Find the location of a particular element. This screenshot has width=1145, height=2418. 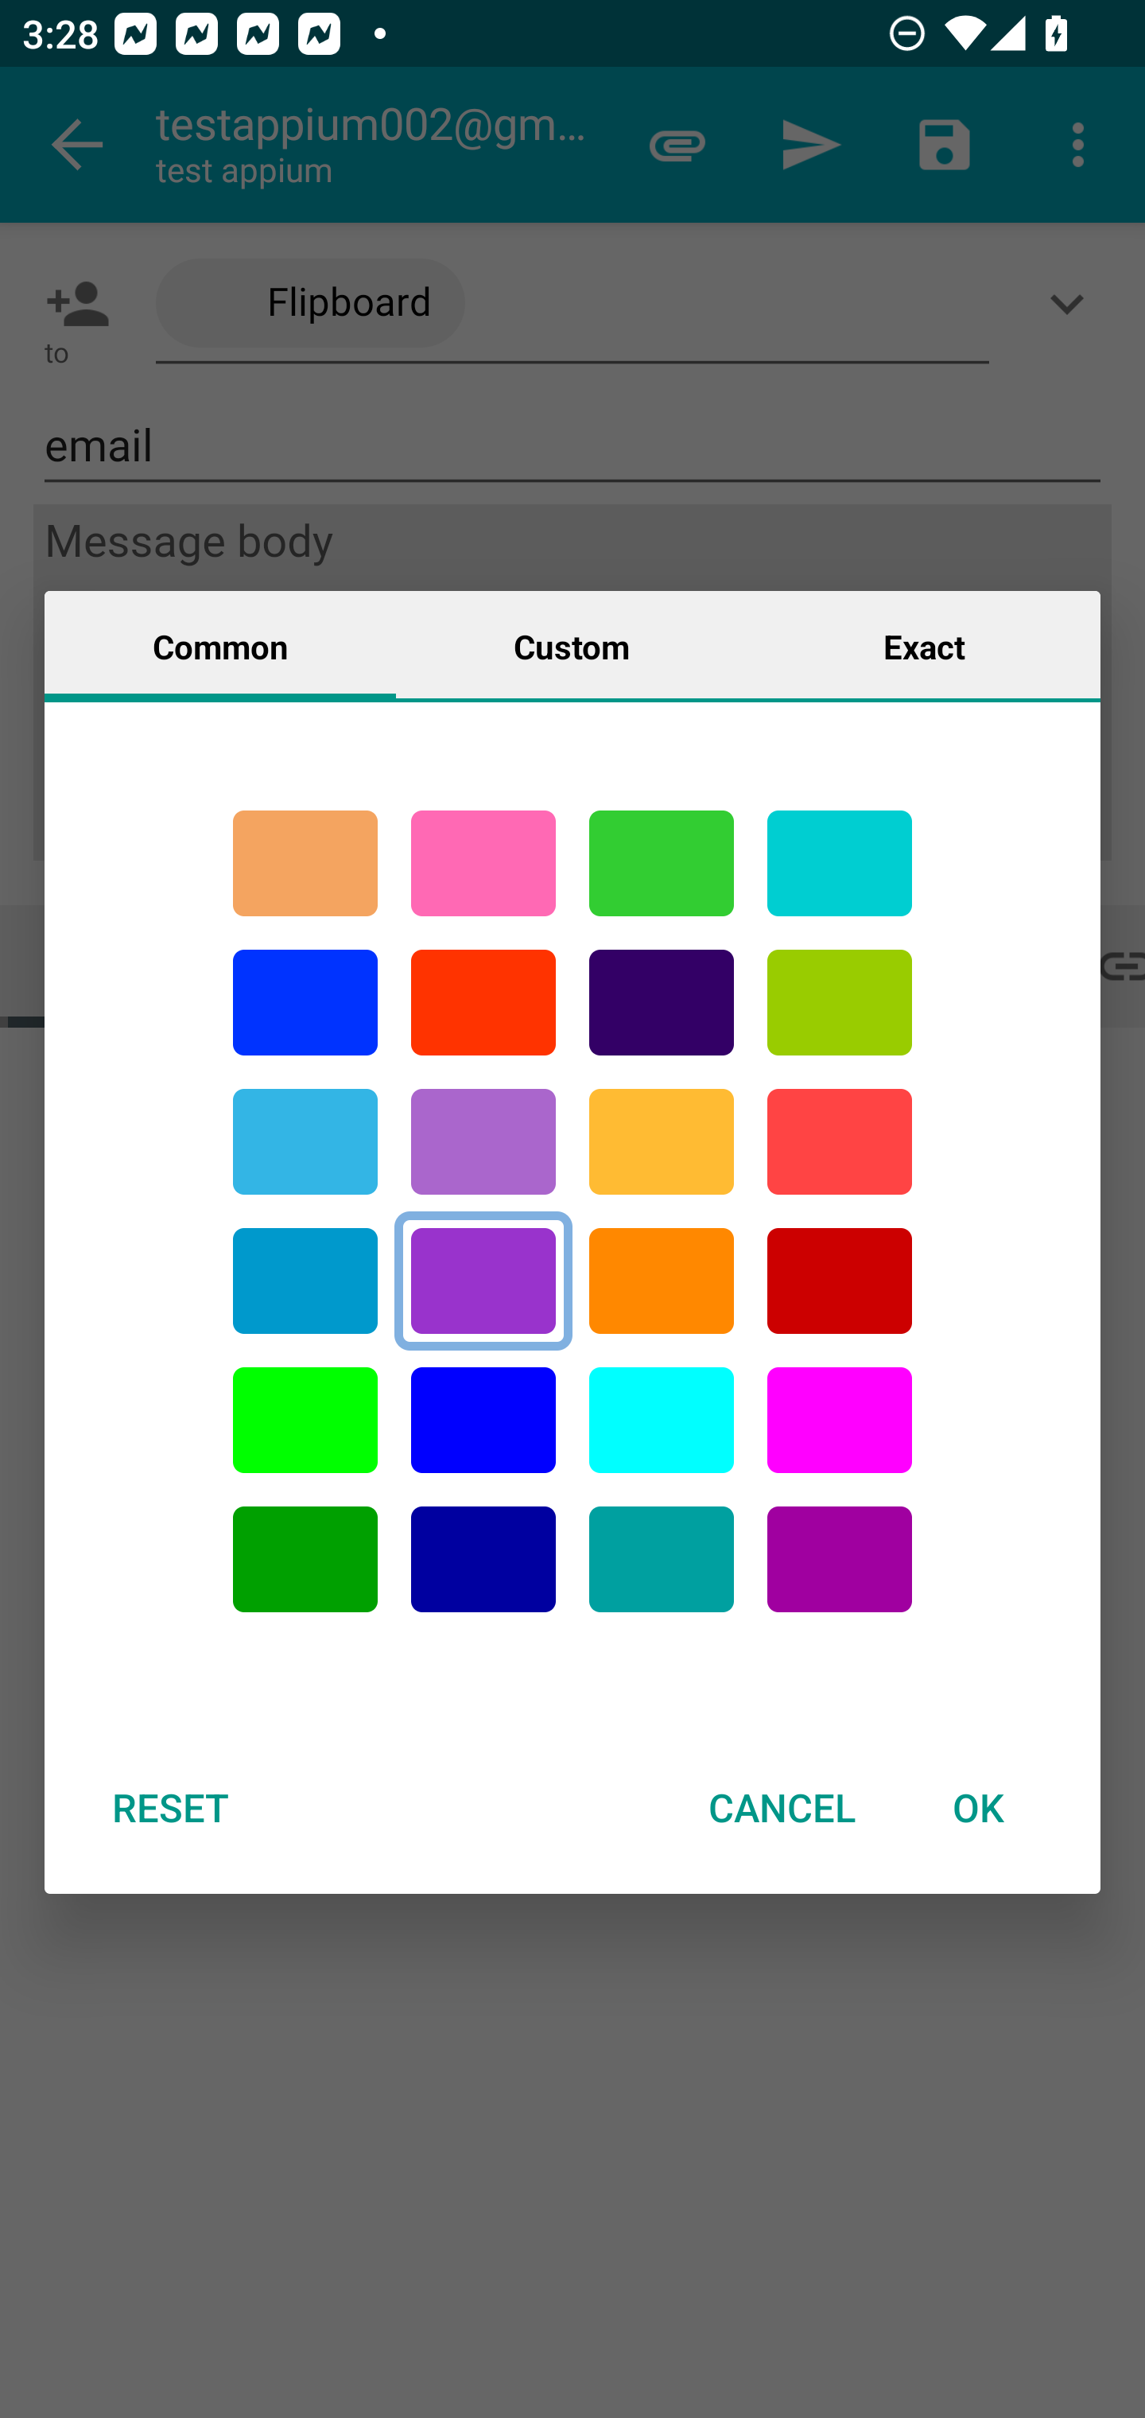

Dark green is located at coordinates (305, 1559).